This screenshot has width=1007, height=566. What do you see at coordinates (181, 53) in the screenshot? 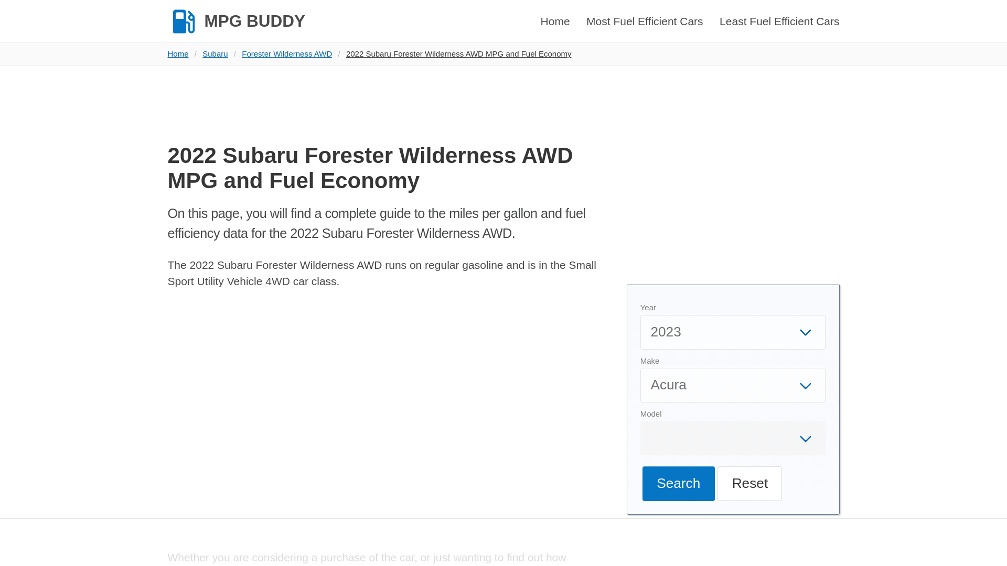
I see `Home` at bounding box center [181, 53].